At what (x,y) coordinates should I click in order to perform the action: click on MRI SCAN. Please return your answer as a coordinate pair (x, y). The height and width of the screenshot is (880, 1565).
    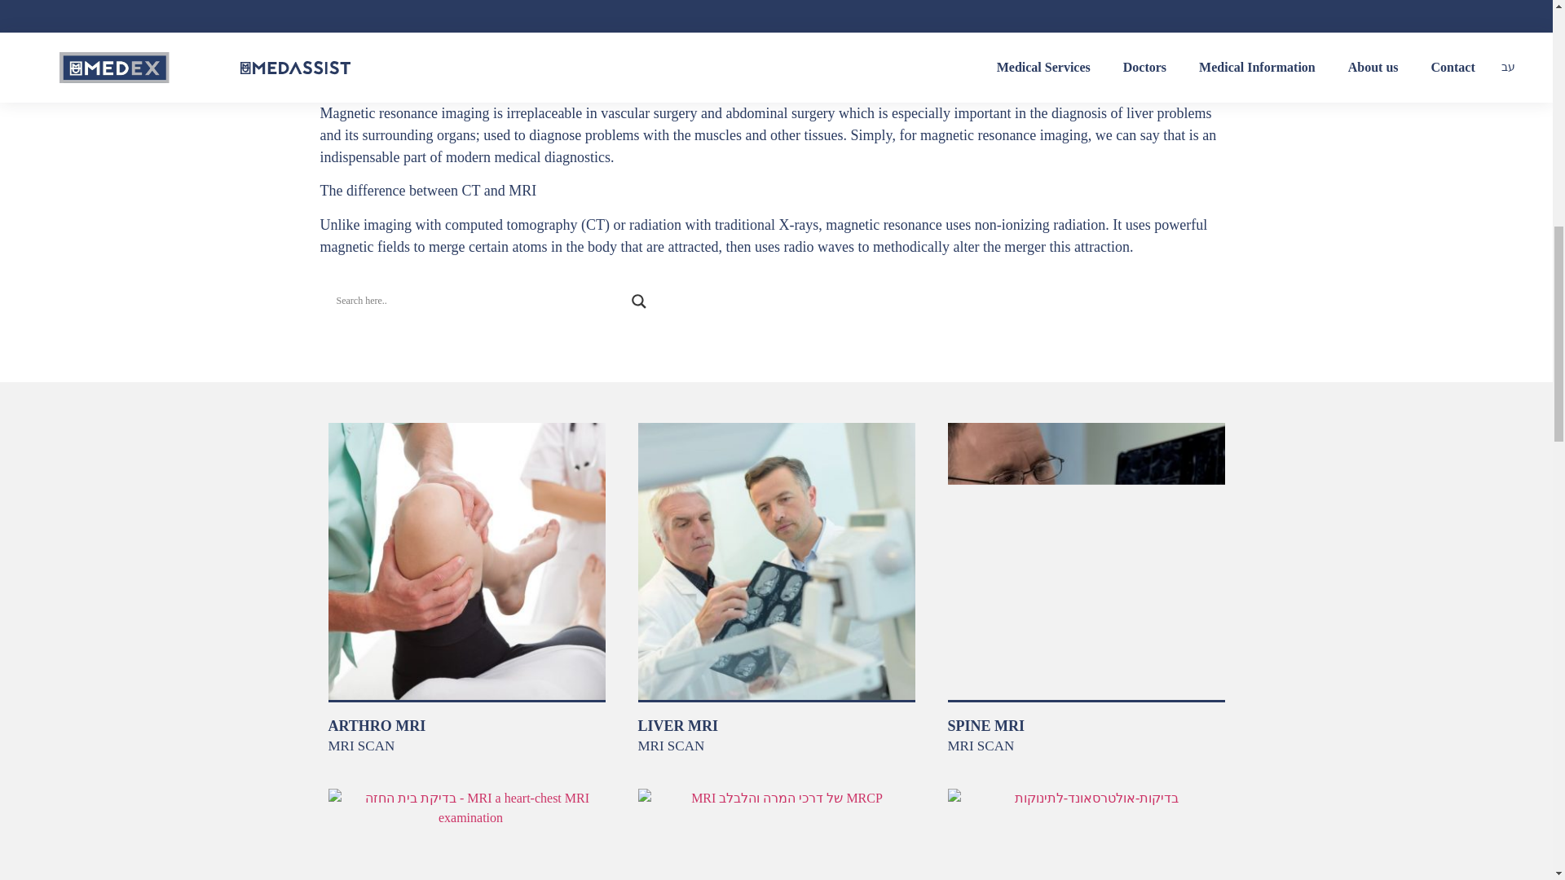
    Looking at the image, I should click on (360, 746).